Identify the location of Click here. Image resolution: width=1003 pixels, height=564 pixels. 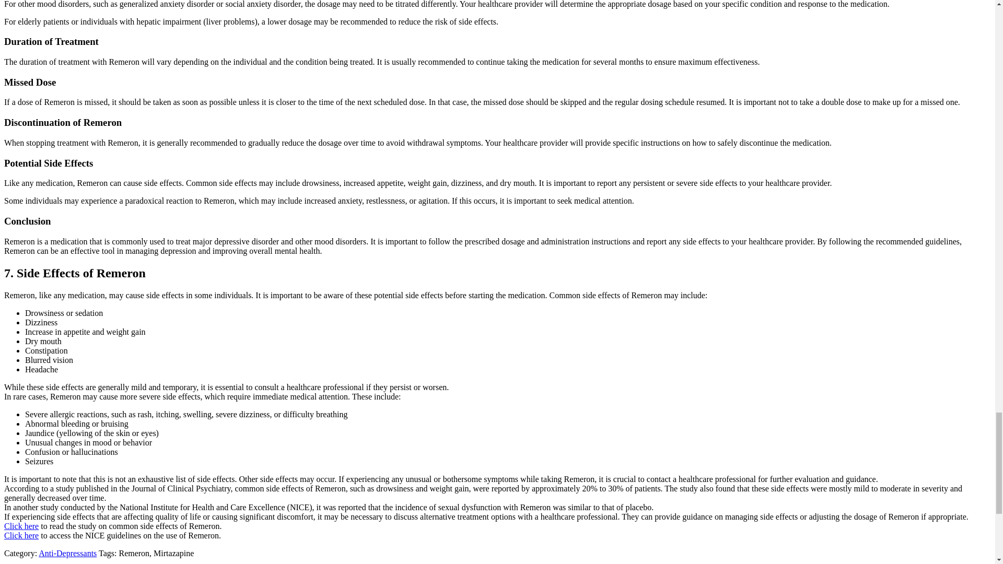
(21, 526).